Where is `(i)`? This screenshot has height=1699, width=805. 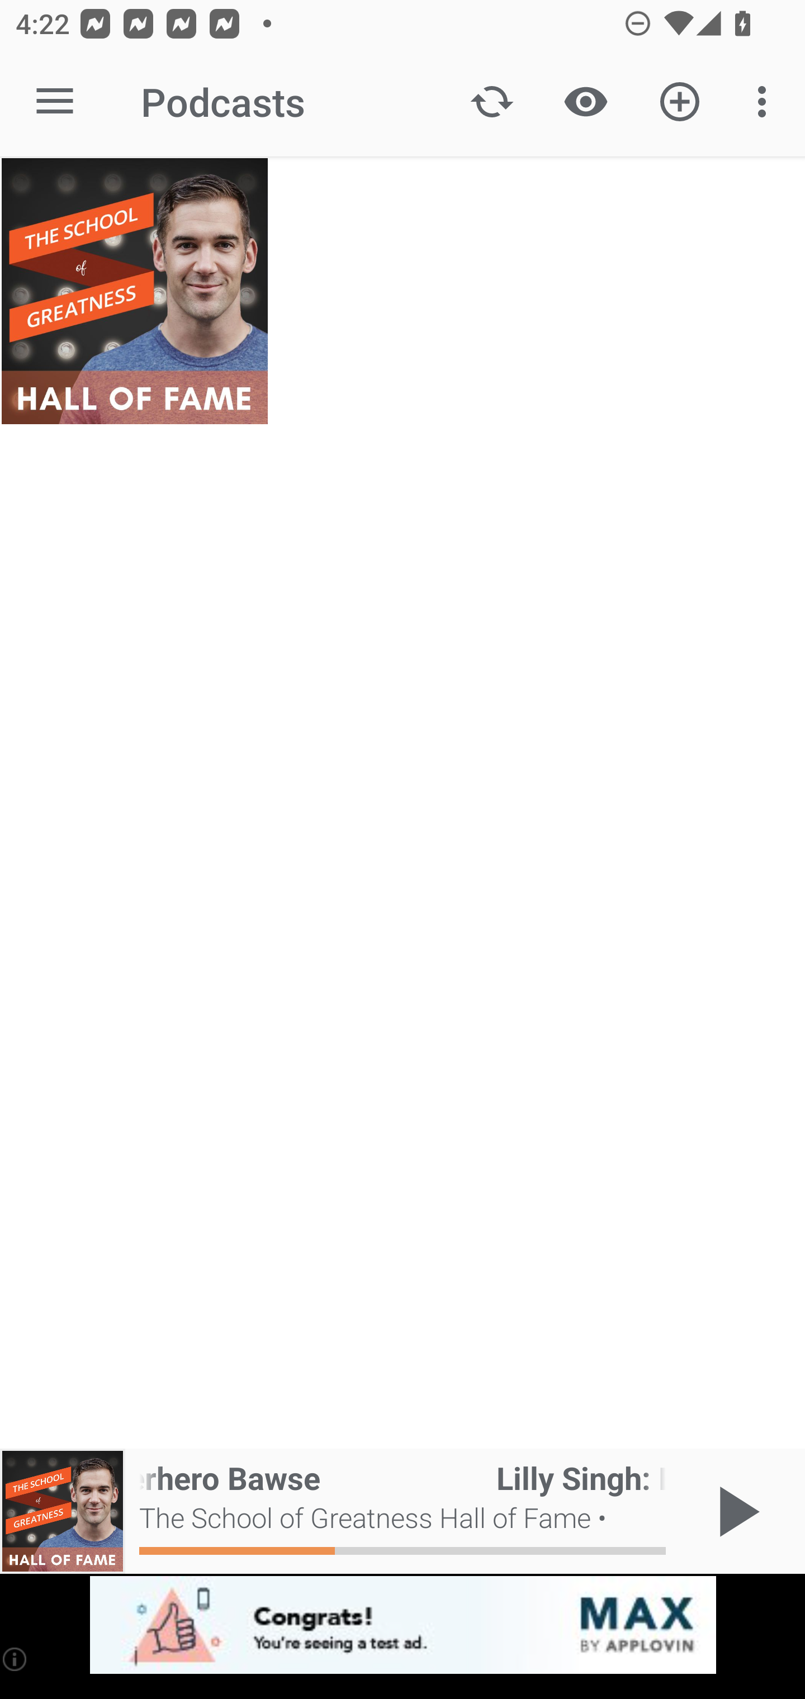 (i) is located at coordinates (16, 1659).